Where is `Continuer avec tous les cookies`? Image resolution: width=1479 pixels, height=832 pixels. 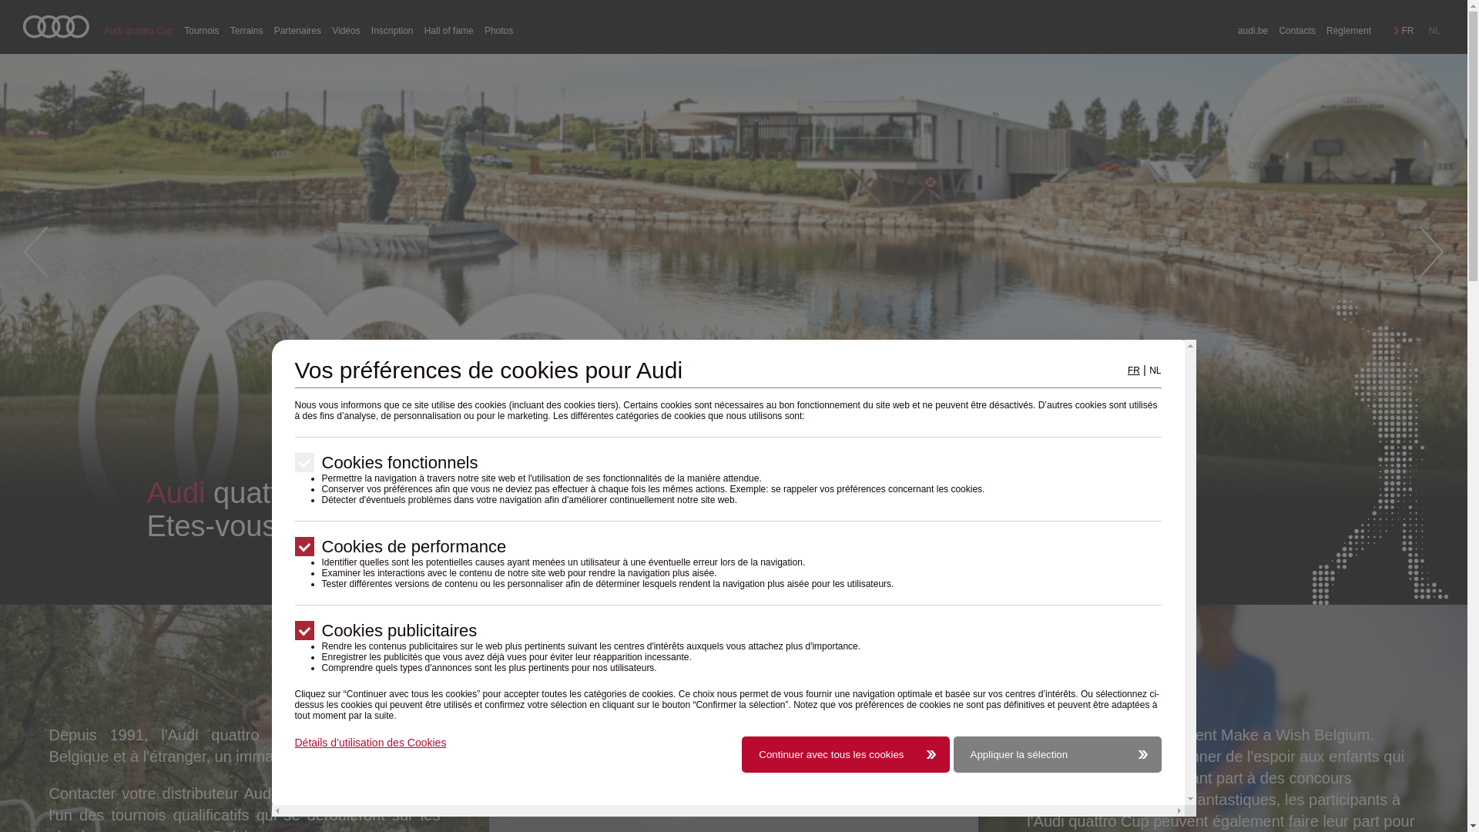
Continuer avec tous les cookies is located at coordinates (846, 755).